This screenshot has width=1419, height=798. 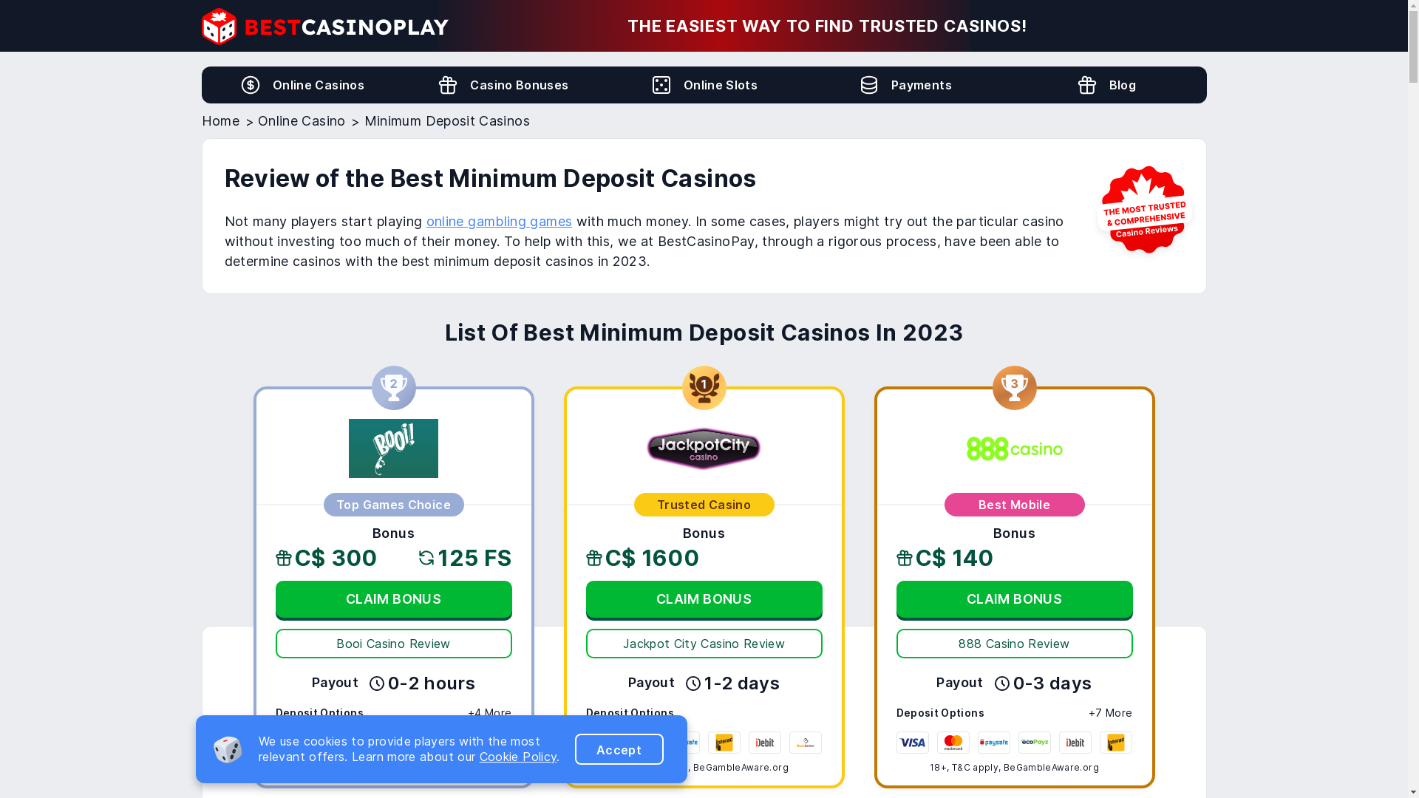 What do you see at coordinates (373, 743) in the screenshot?
I see `ecoPayz` at bounding box center [373, 743].